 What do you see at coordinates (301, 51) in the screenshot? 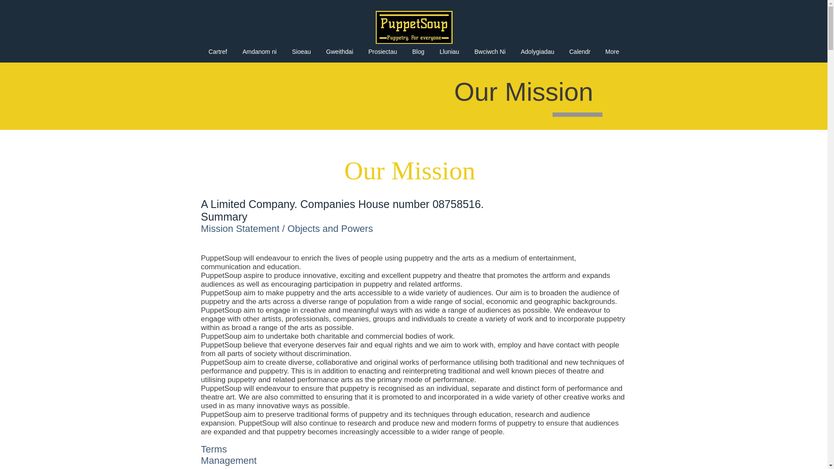
I see `Sioeau` at bounding box center [301, 51].